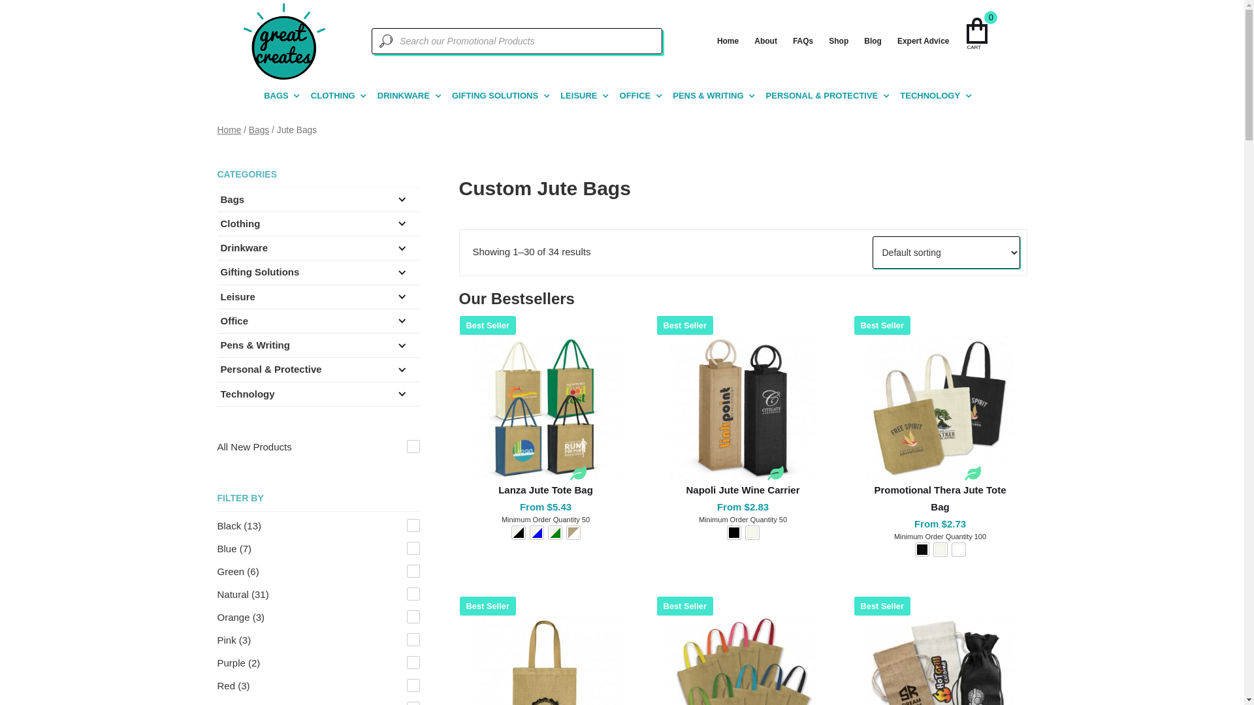 This screenshot has height=705, width=1254. What do you see at coordinates (495, 95) in the screenshot?
I see `GIFTING SOLUTIONS` at bounding box center [495, 95].